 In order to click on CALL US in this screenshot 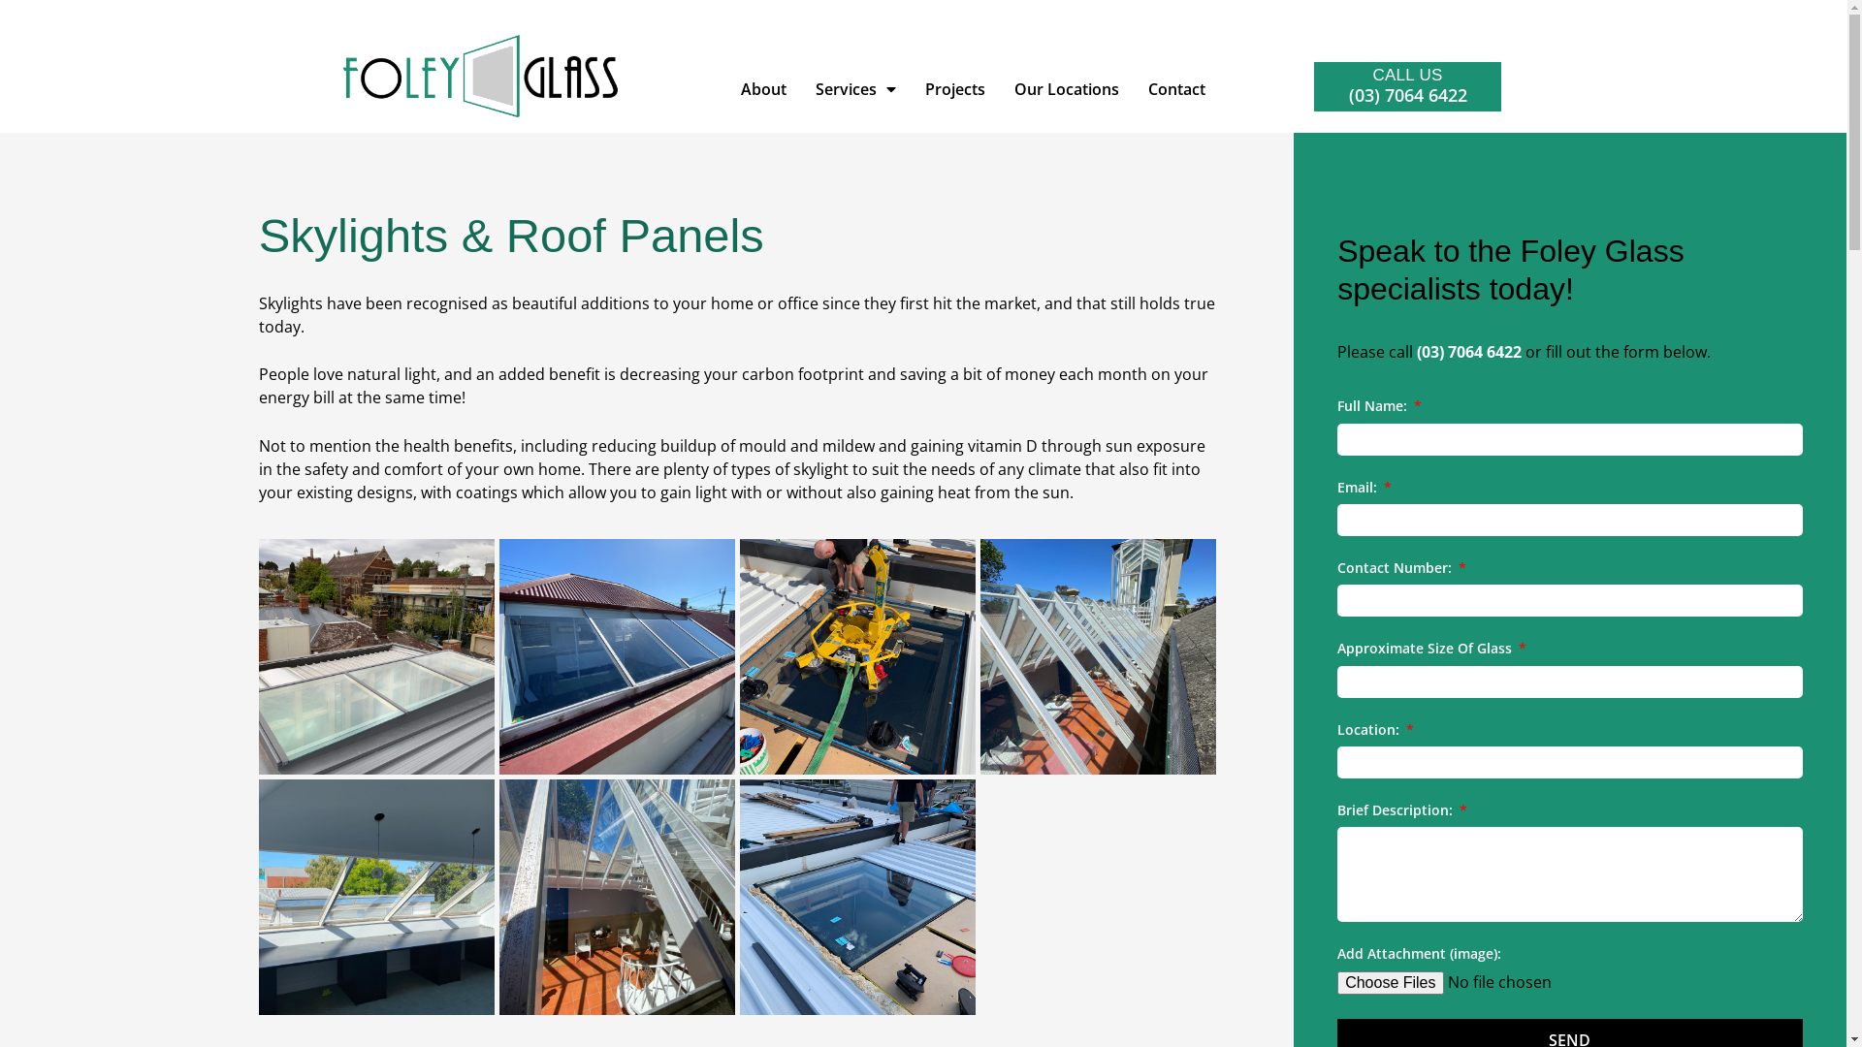, I will do `click(1407, 76)`.